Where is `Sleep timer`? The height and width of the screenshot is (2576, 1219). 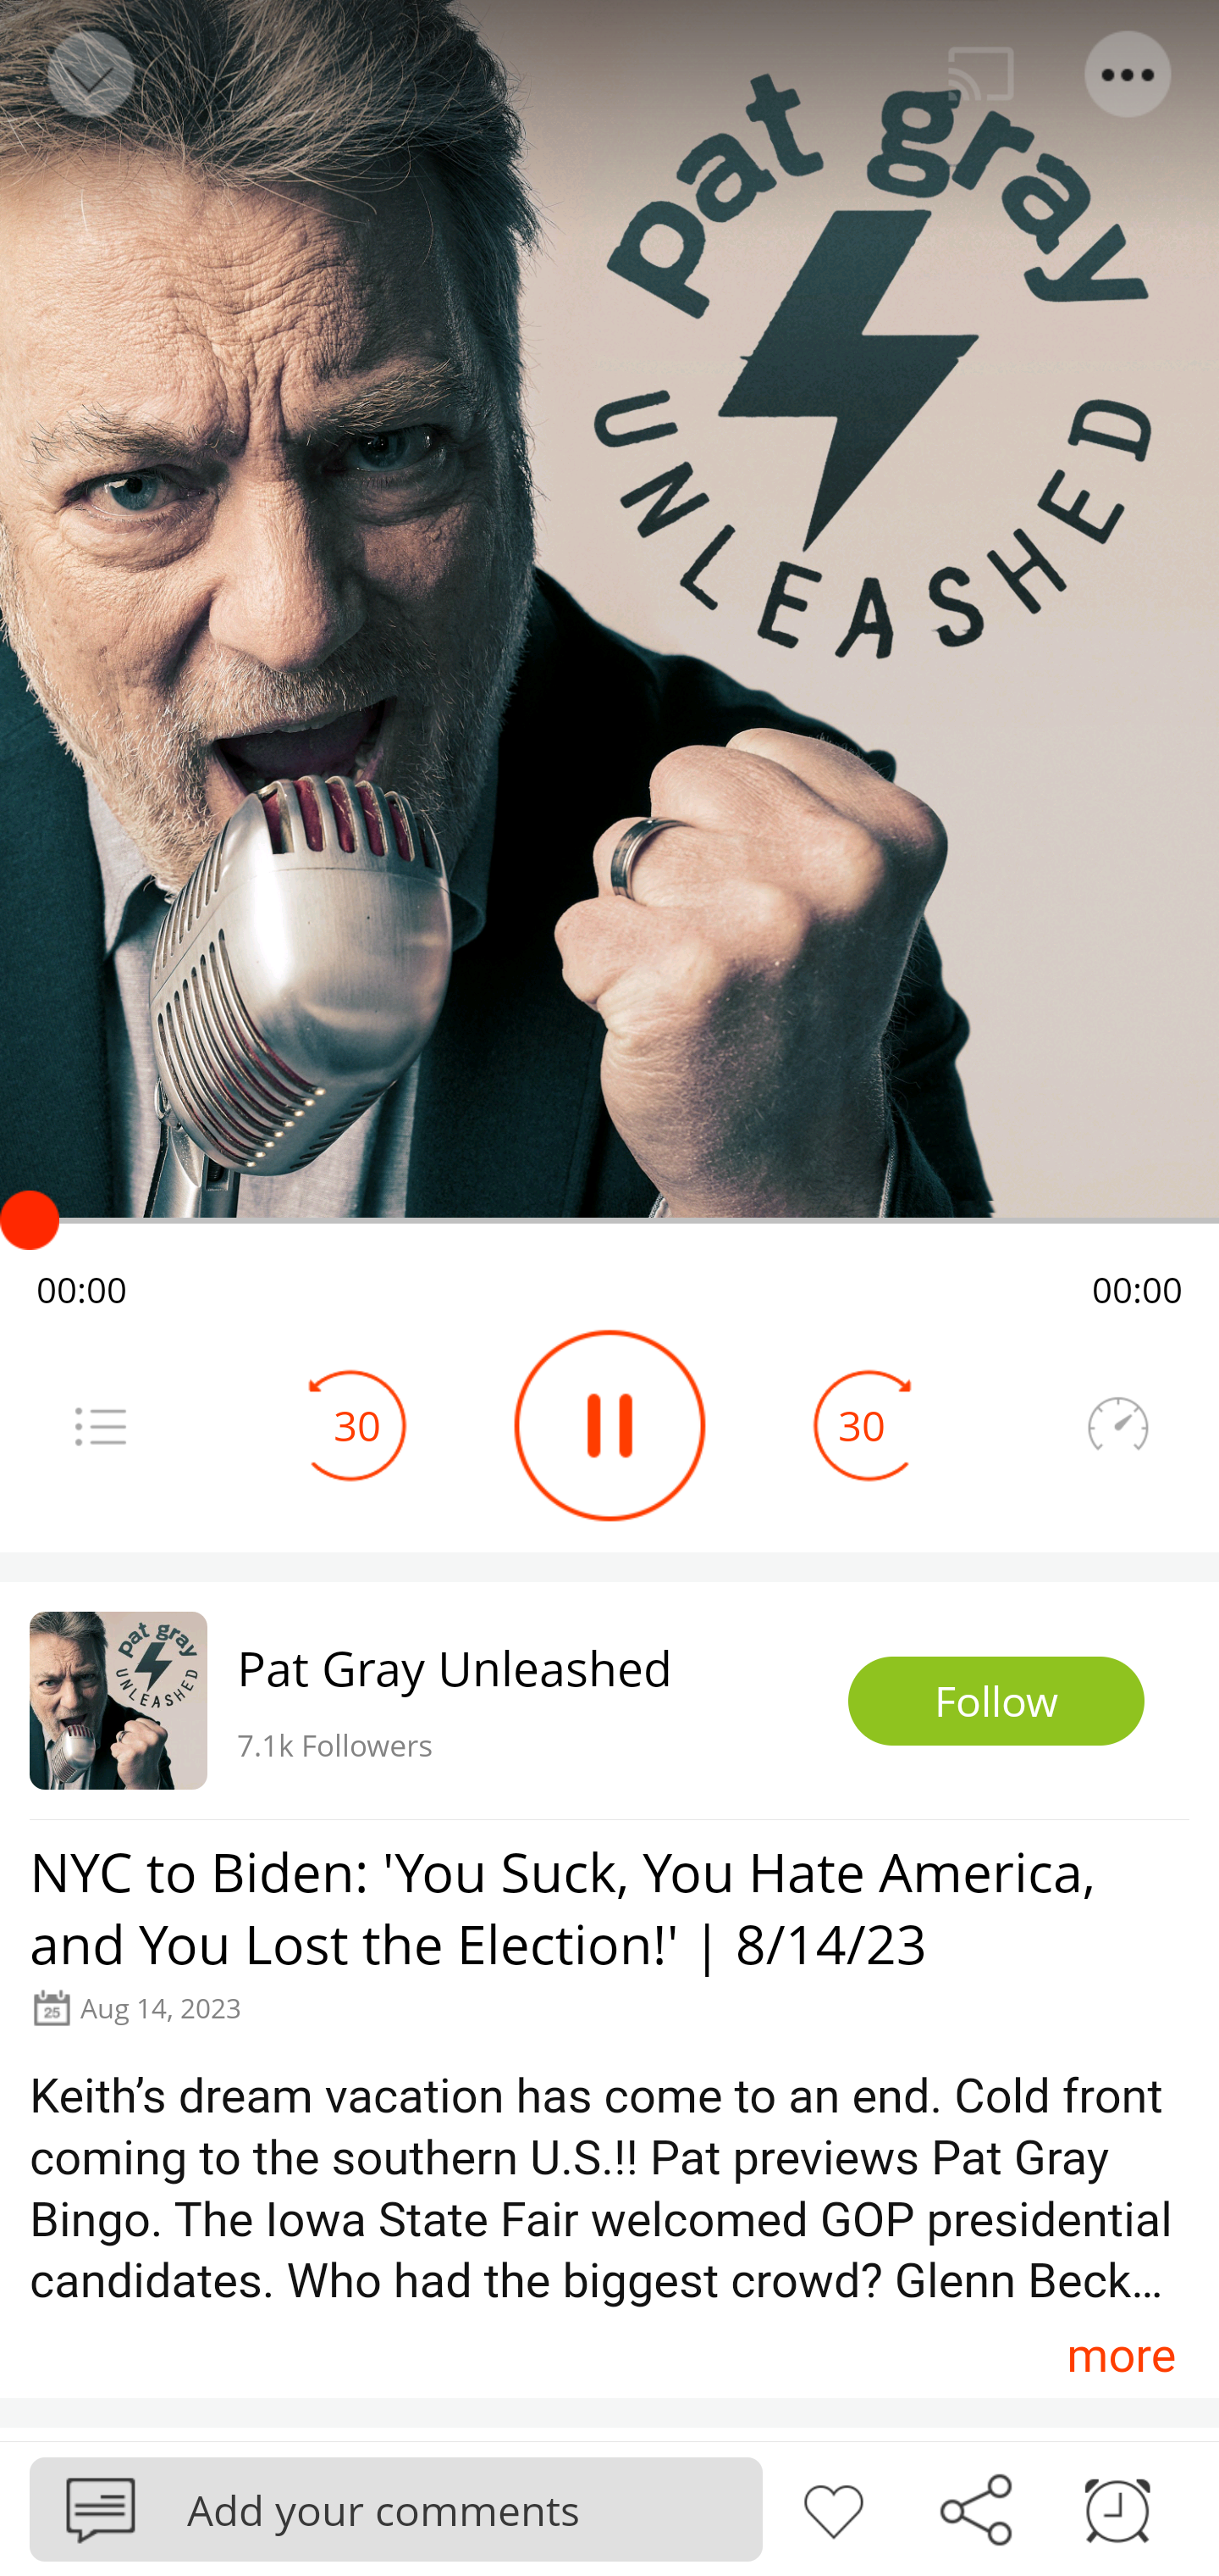 Sleep timer is located at coordinates (1117, 2507).